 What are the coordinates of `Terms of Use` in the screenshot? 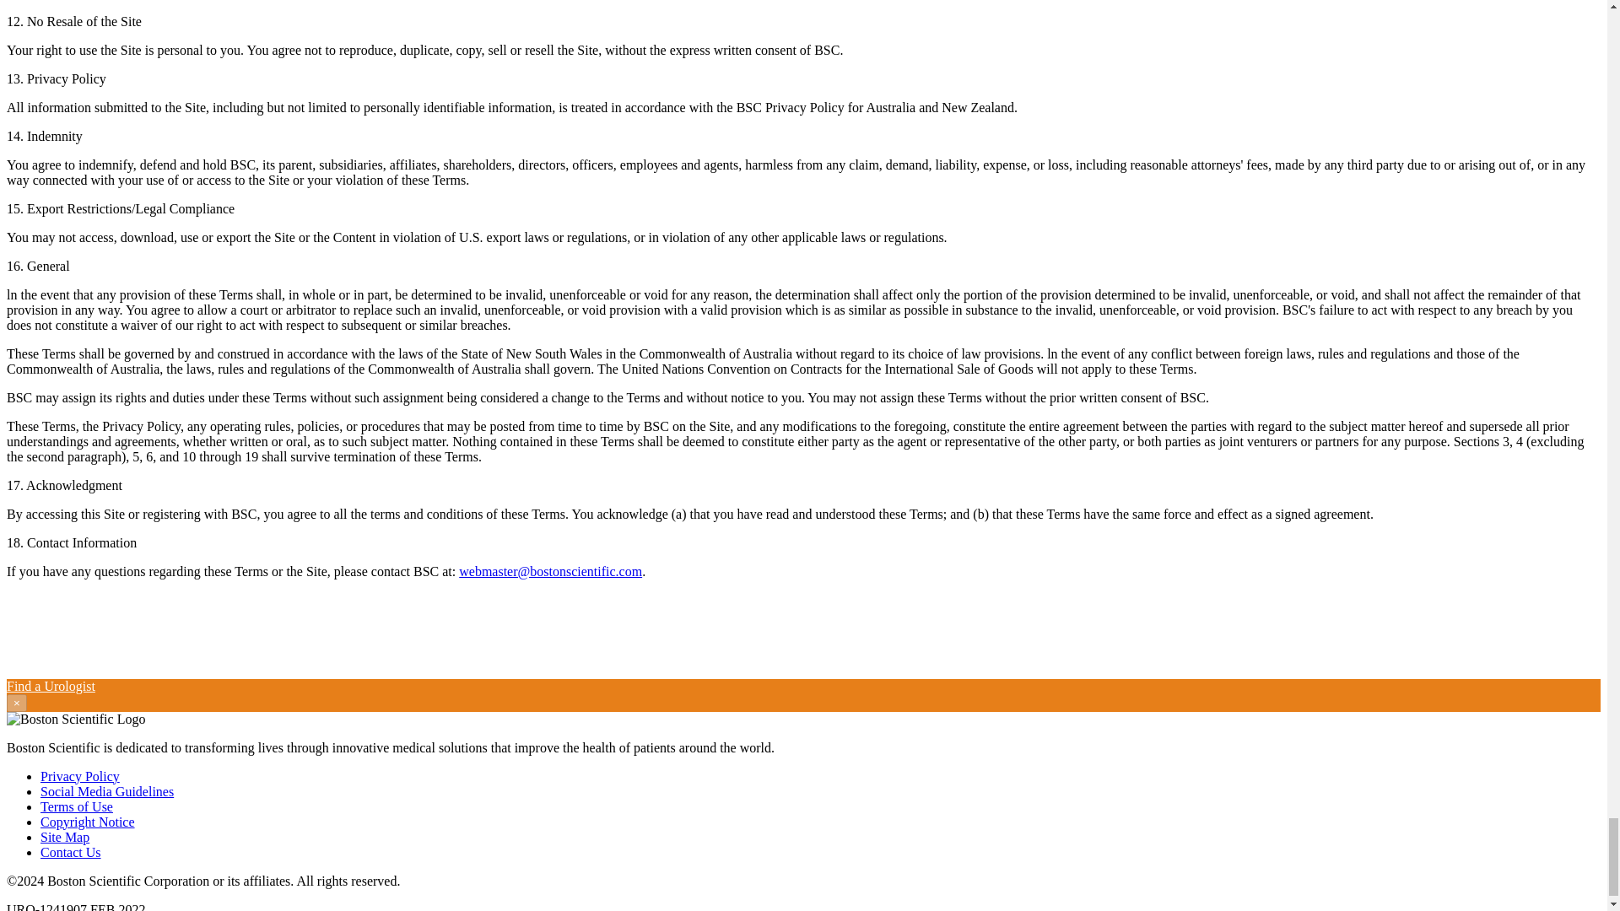 It's located at (77, 806).